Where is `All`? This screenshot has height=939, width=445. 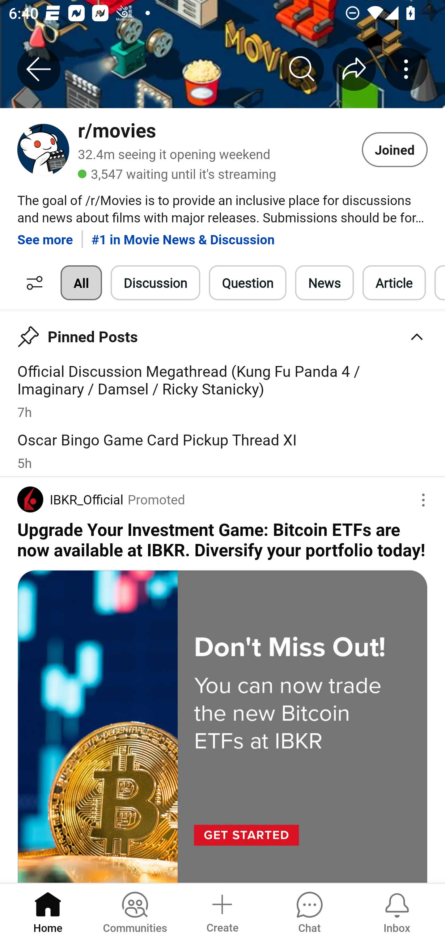
All is located at coordinates (81, 283).